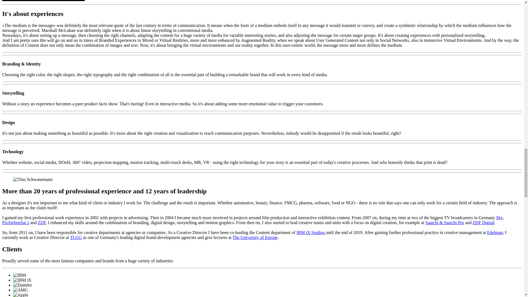  Describe the element at coordinates (255, 237) in the screenshot. I see `The University of Europe` at that location.